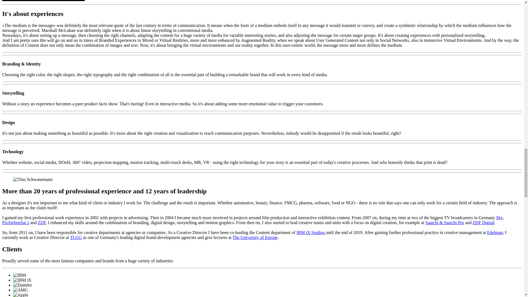  Describe the element at coordinates (255, 237) in the screenshot. I see `The University of Europe` at that location.